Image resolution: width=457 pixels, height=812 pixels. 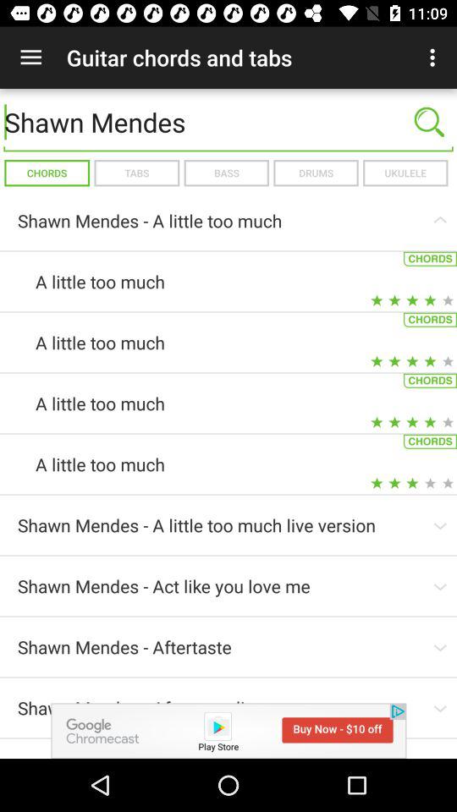 I want to click on press the item to the left of ukulele icon, so click(x=316, y=173).